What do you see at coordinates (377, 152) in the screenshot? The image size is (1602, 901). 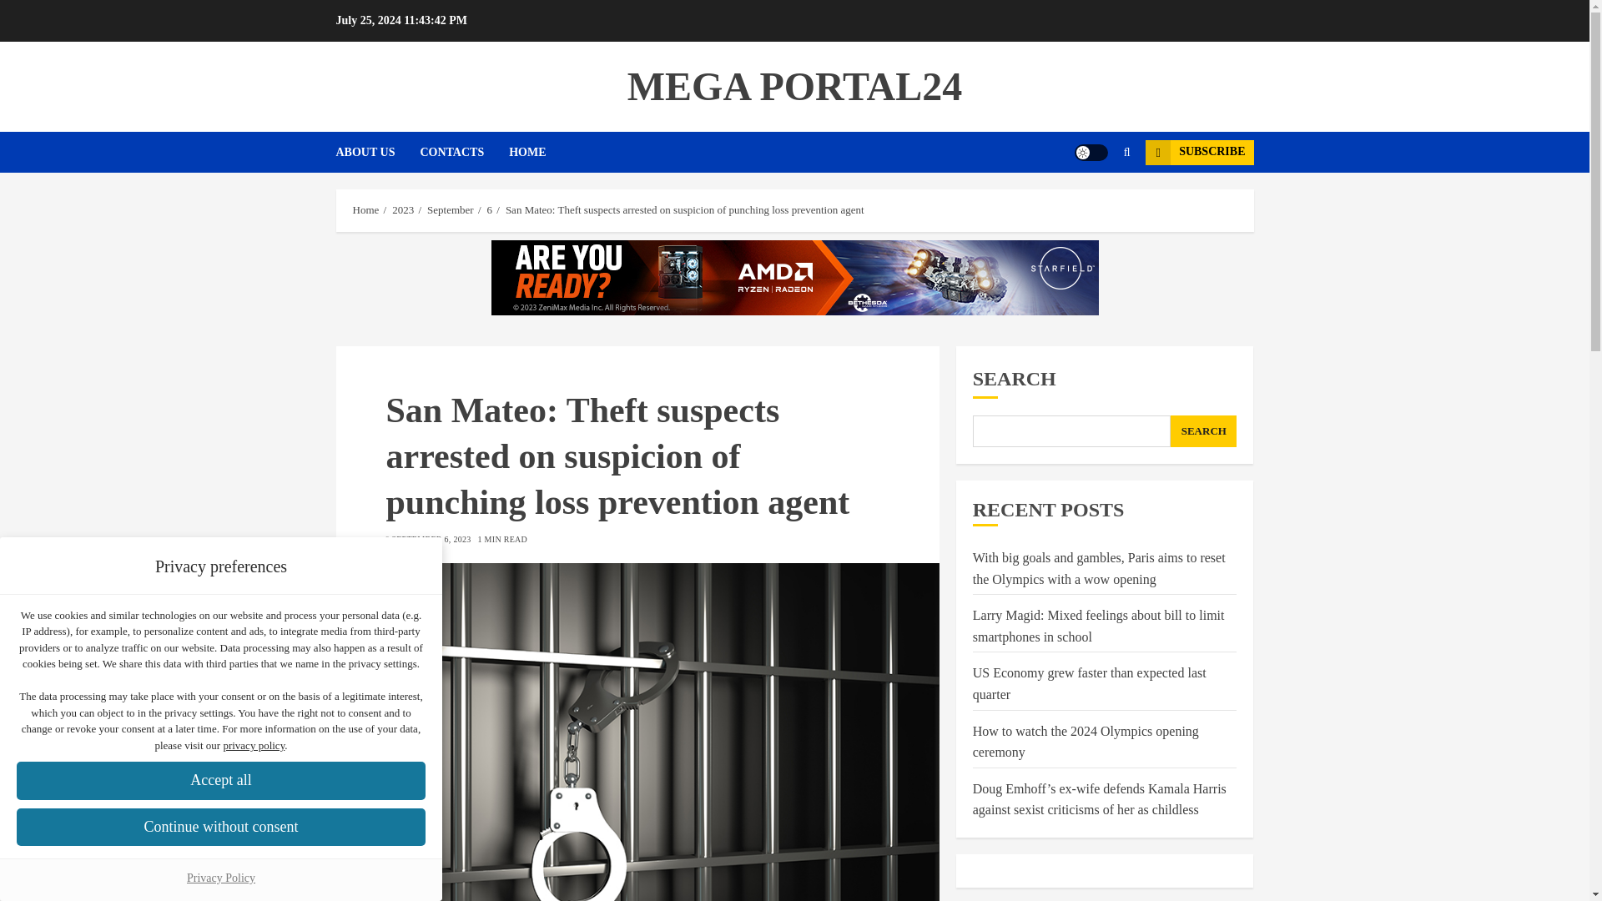 I see `ABOUT US` at bounding box center [377, 152].